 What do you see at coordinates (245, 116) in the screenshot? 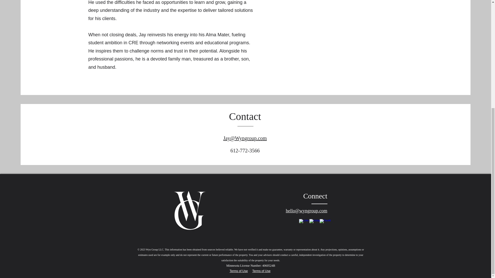
I see `Contact` at bounding box center [245, 116].